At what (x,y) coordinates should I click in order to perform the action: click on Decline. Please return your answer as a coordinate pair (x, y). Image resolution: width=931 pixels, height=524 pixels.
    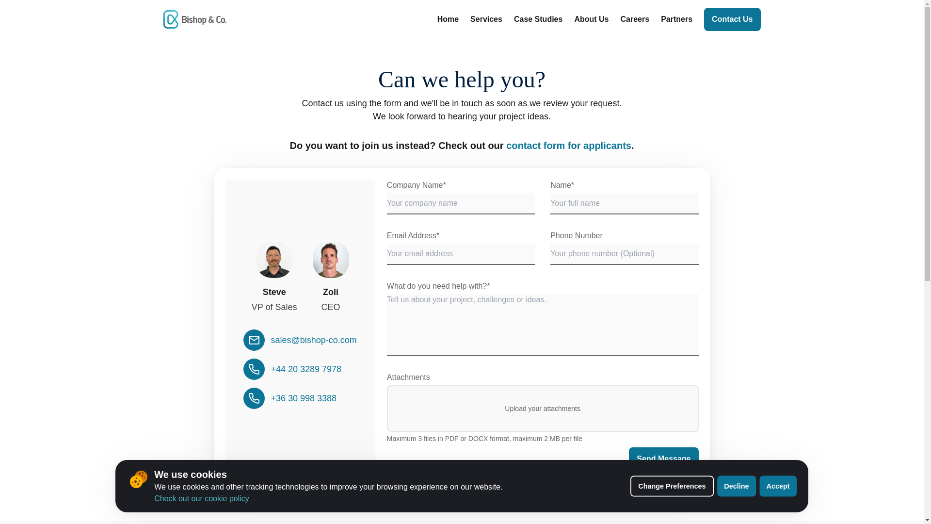
    Looking at the image, I should click on (738, 487).